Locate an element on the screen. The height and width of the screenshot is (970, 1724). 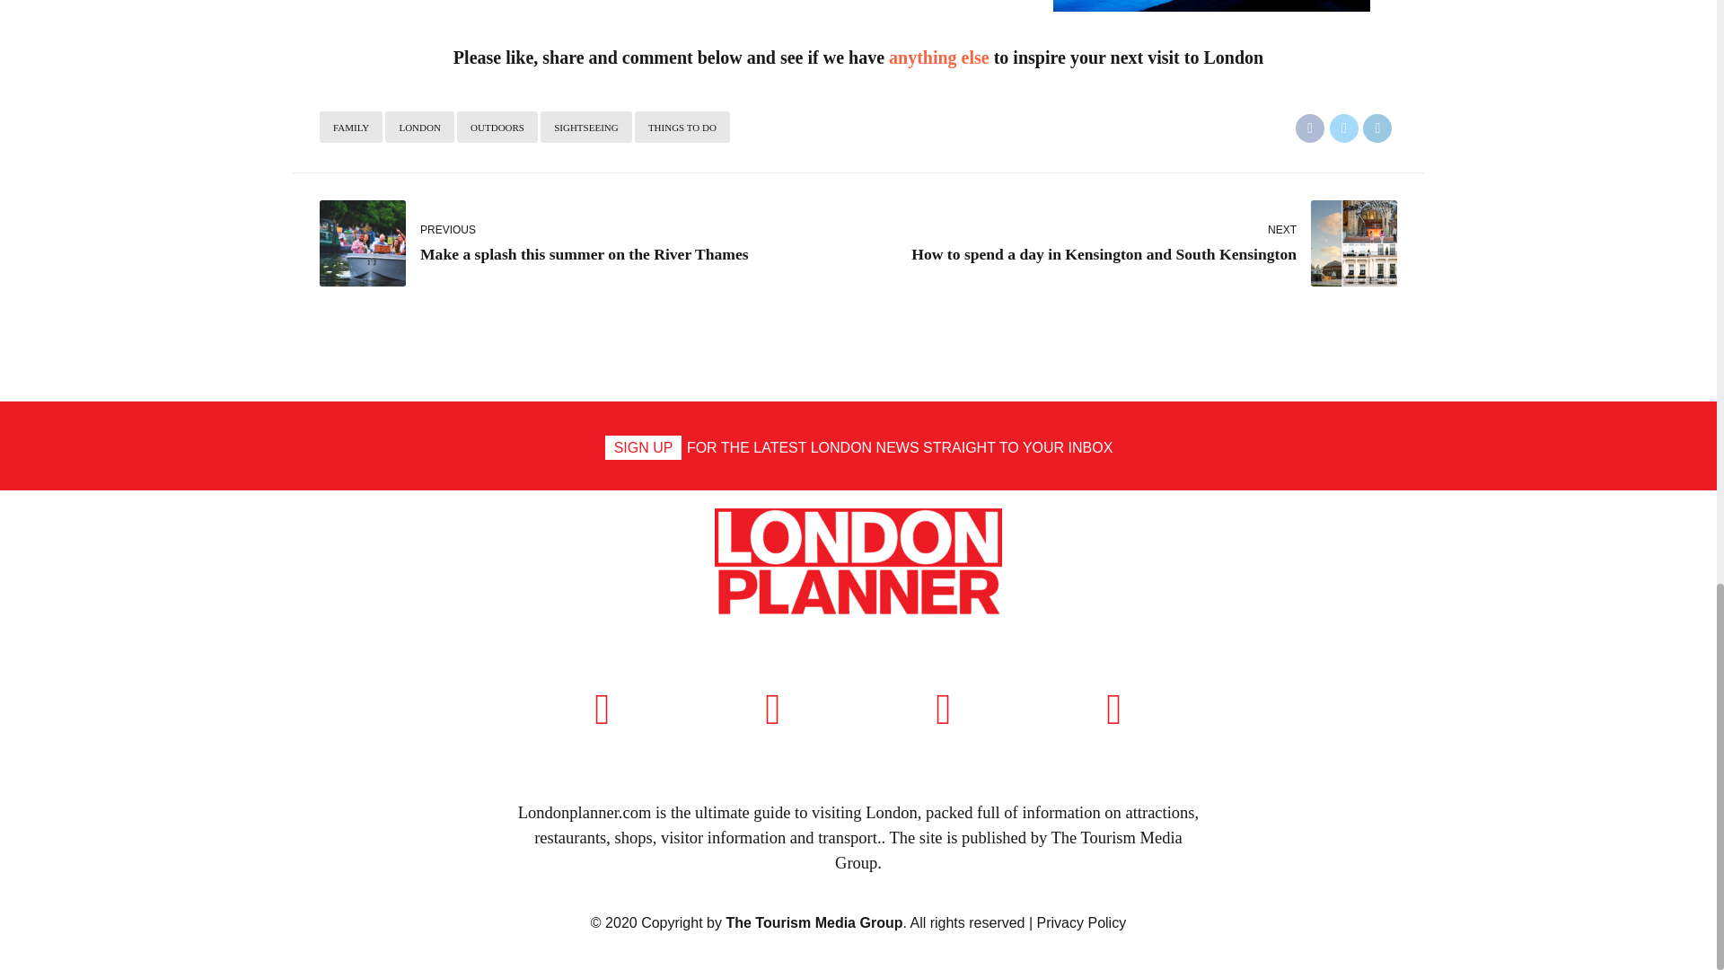
Share on Linkedin is located at coordinates (497, 127).